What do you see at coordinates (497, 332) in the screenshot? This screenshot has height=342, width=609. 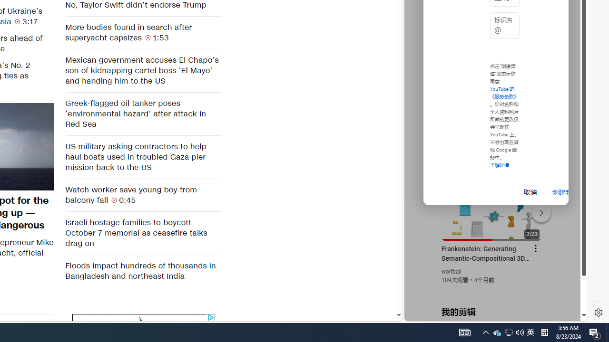 I see `User Promoted Notification Area` at bounding box center [497, 332].